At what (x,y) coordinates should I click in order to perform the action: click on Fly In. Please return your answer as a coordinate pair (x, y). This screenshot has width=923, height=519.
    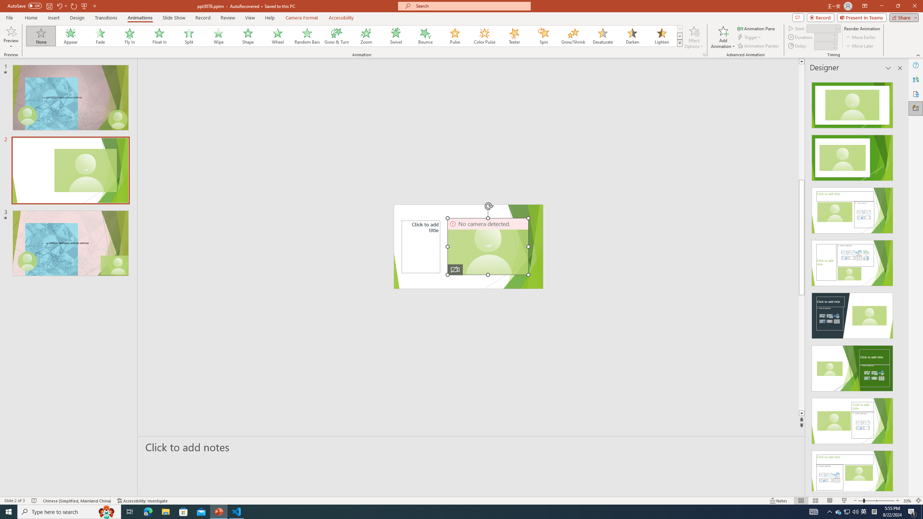
    Looking at the image, I should click on (130, 36).